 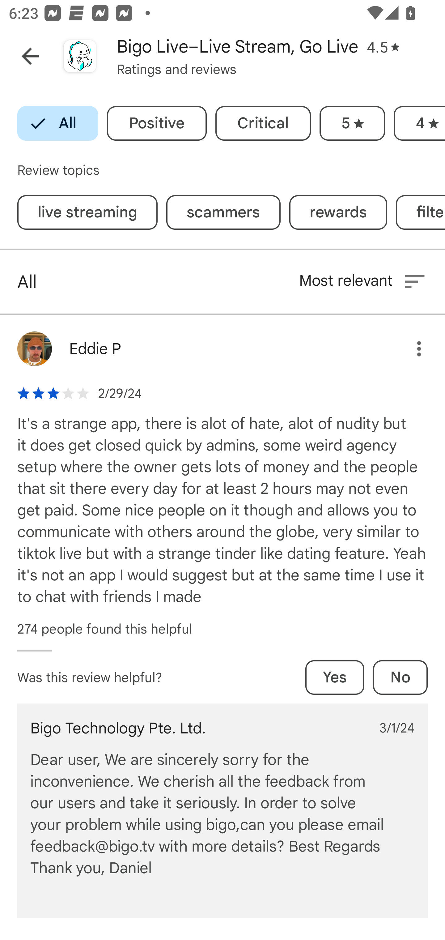 What do you see at coordinates (419, 124) in the screenshot?
I see `4 4 Stars` at bounding box center [419, 124].